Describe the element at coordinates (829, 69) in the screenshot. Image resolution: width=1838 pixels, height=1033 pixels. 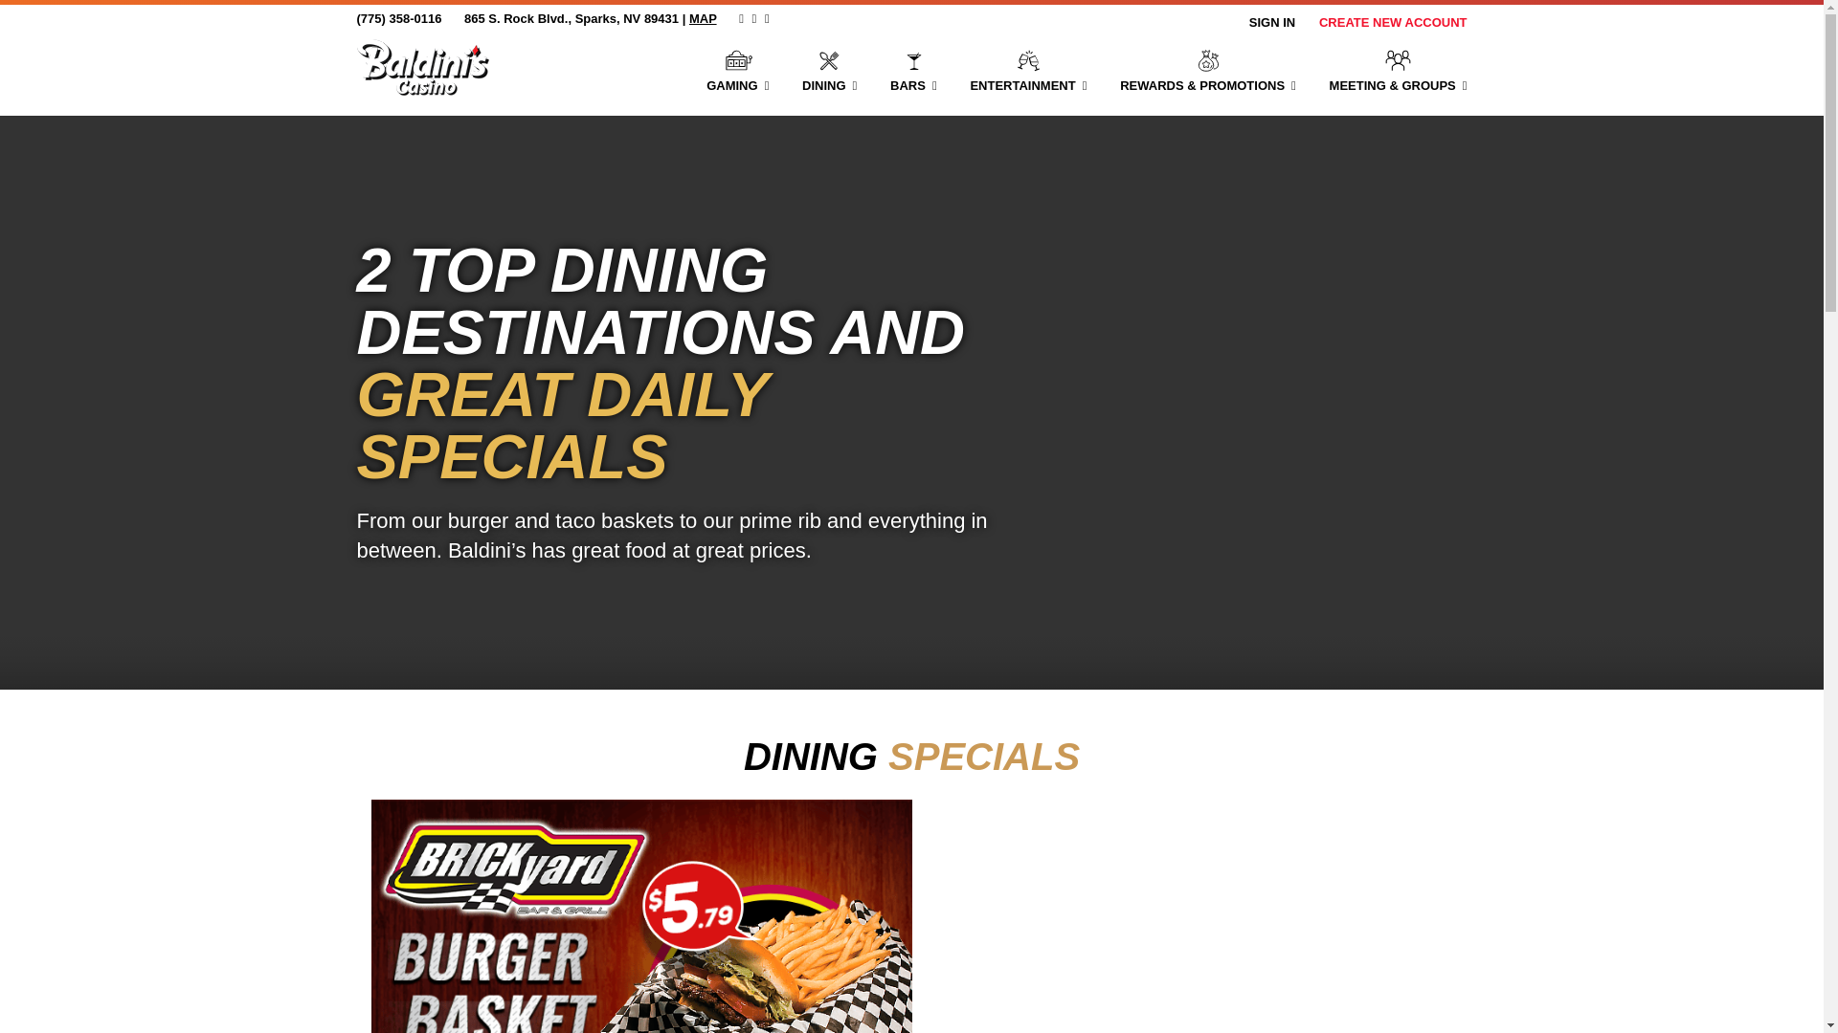
I see `DINING` at that location.